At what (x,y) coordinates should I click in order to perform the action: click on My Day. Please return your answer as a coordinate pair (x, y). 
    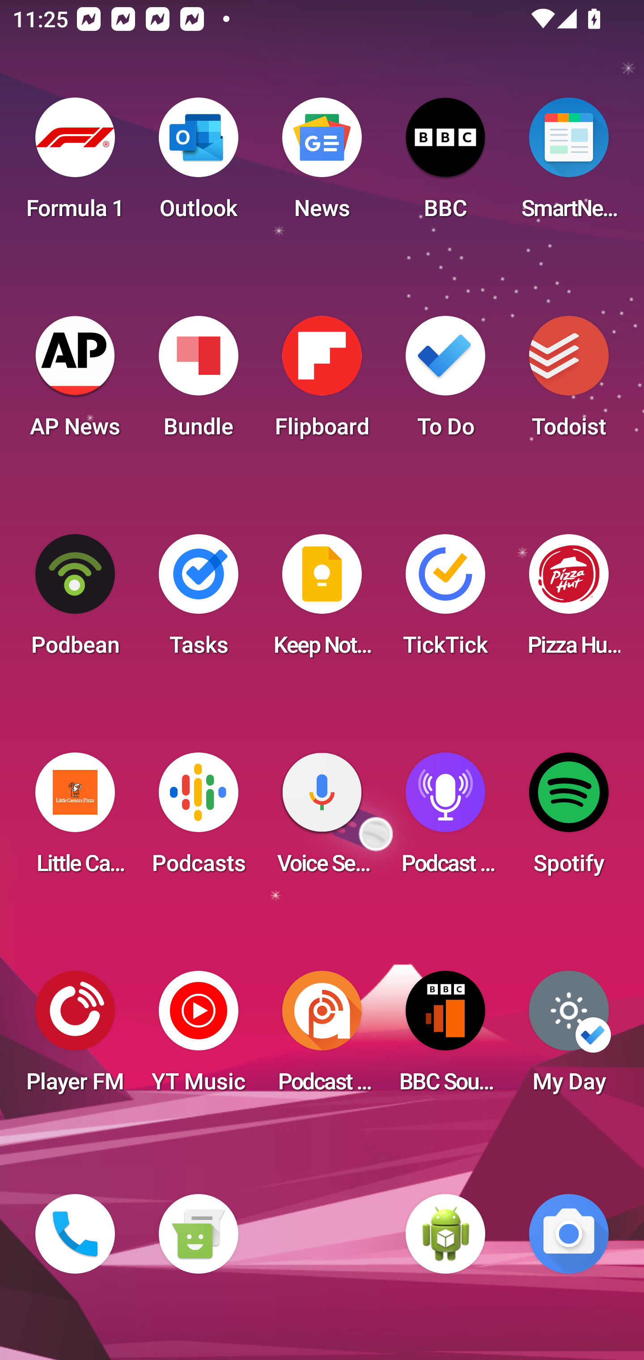
    Looking at the image, I should click on (569, 1037).